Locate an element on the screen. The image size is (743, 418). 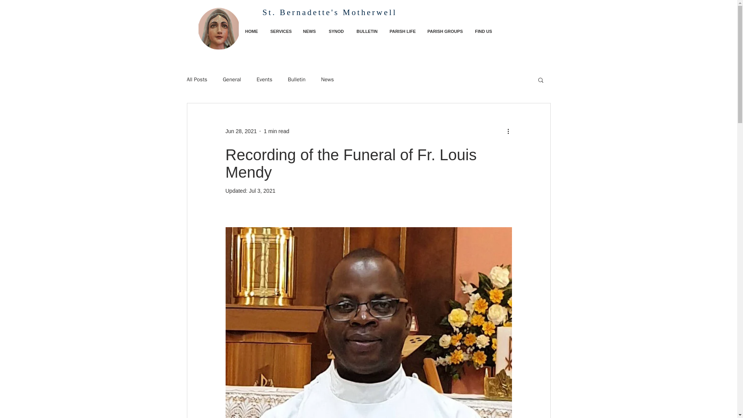
Jun 28, 2021 is located at coordinates (241, 131).